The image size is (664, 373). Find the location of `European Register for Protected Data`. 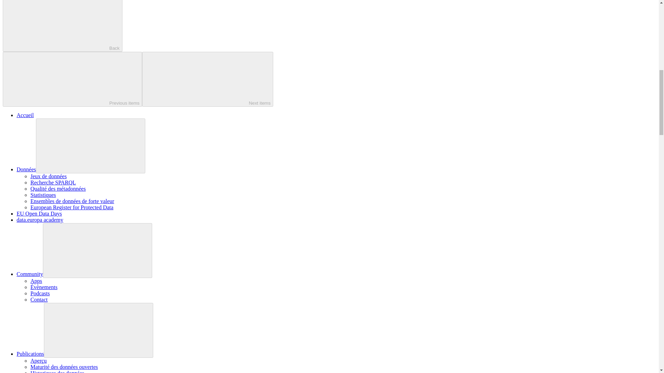

European Register for Protected Data is located at coordinates (72, 207).